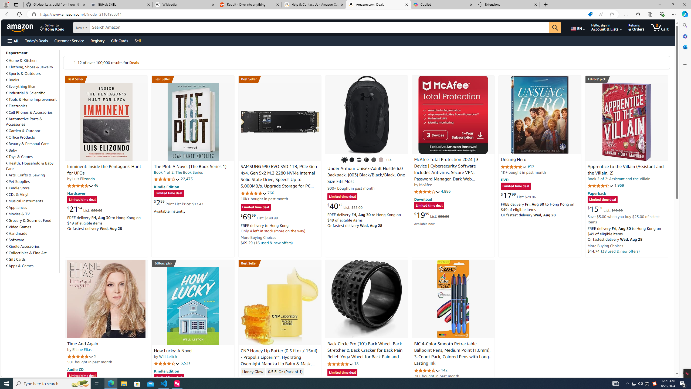 This screenshot has height=389, width=691. What do you see at coordinates (23, 73) in the screenshot?
I see `Sports & Outdoors` at bounding box center [23, 73].